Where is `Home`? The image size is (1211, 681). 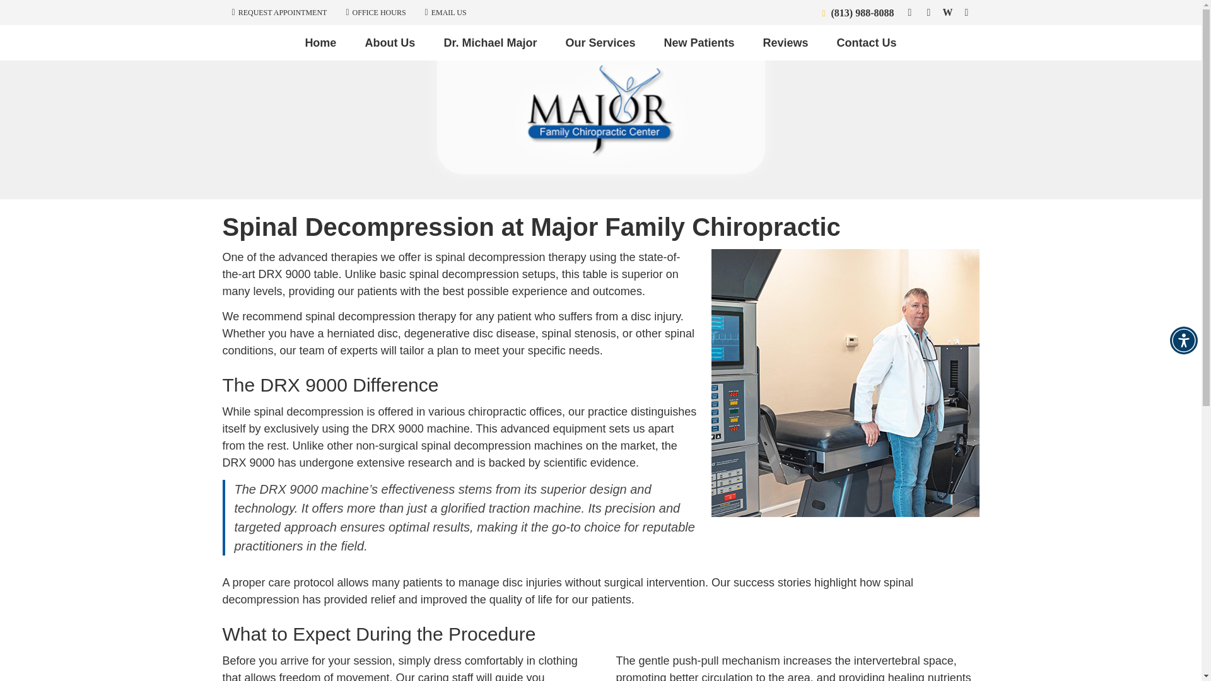 Home is located at coordinates (320, 43).